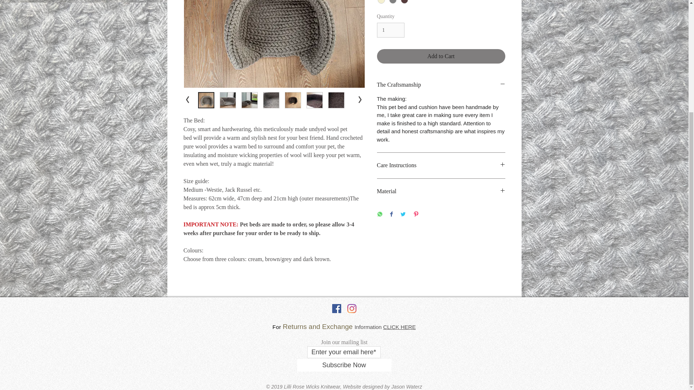 This screenshot has width=694, height=390. I want to click on Material, so click(441, 191).